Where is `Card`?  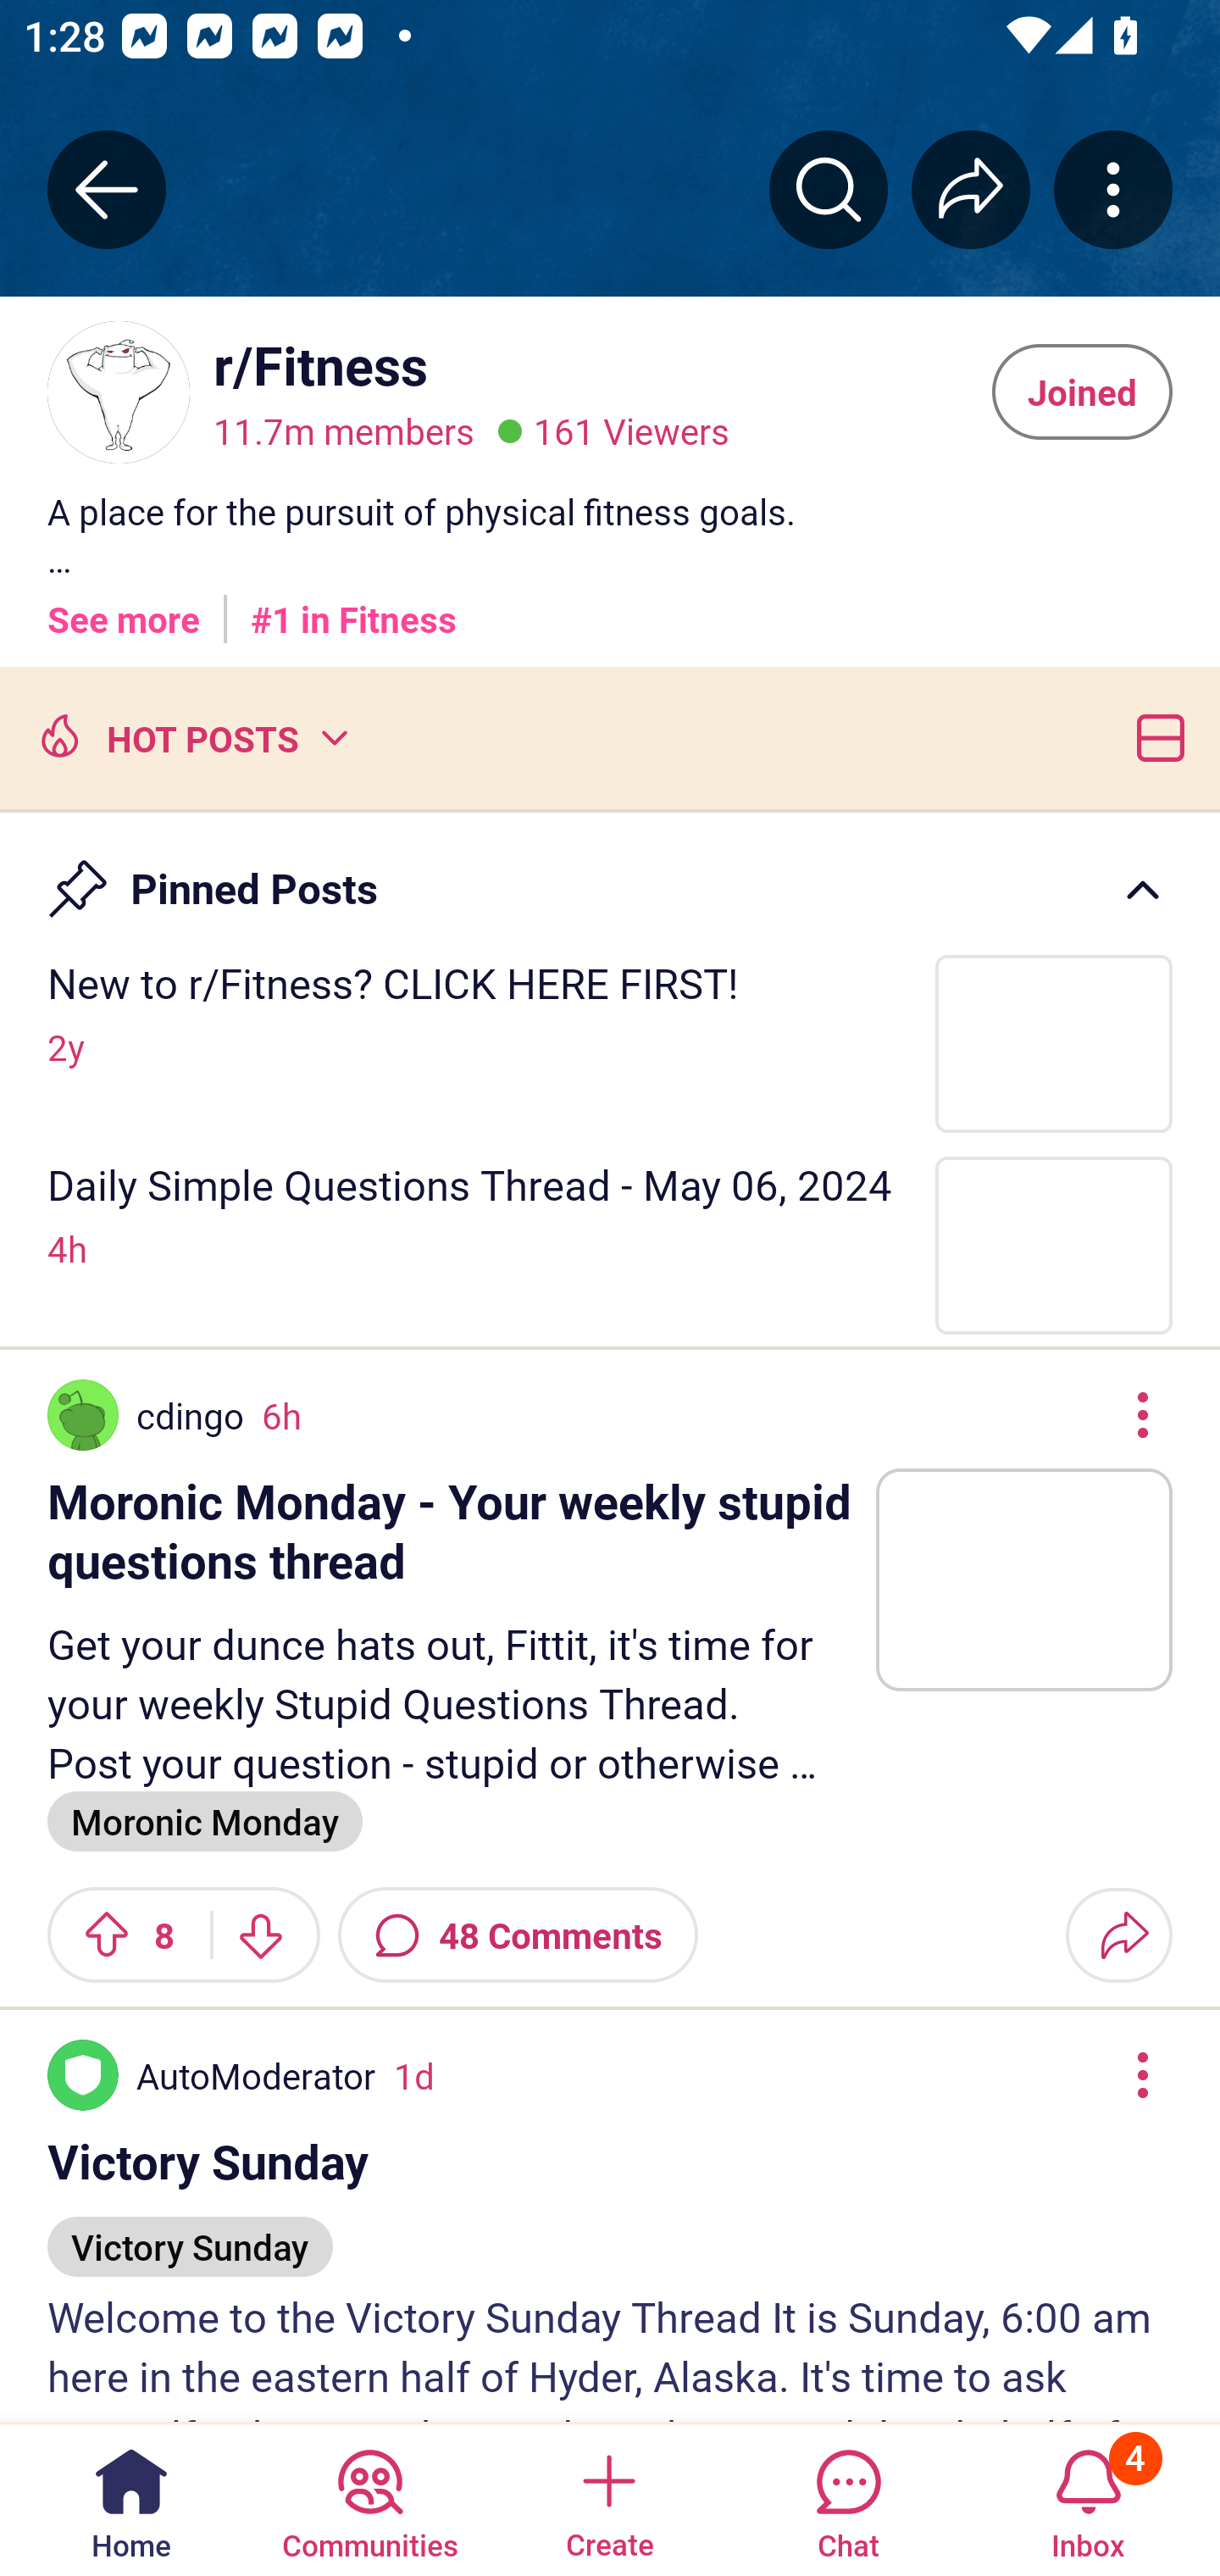
Card is located at coordinates (1154, 736).